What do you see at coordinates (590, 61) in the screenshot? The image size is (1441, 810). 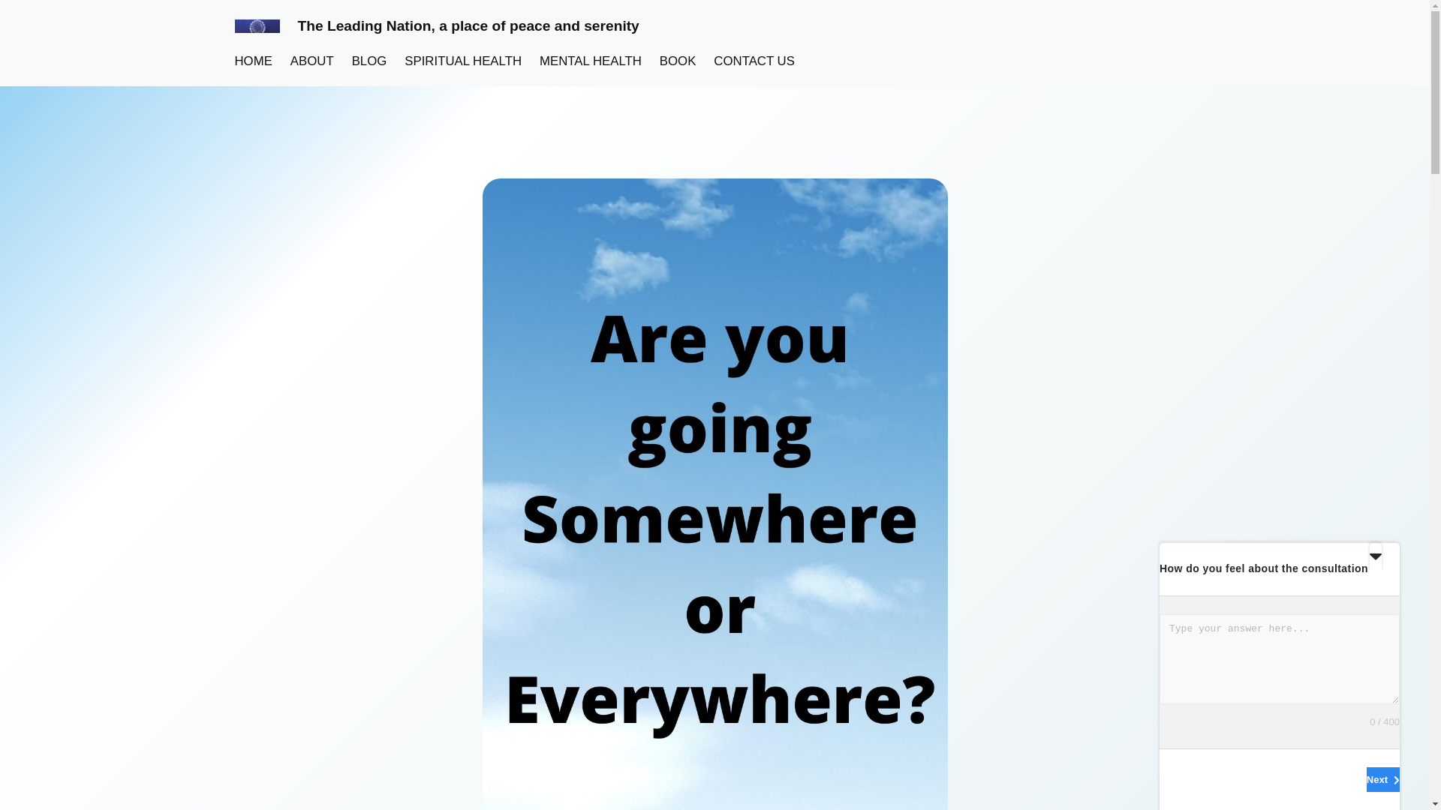 I see `MENTAL HEALTH` at bounding box center [590, 61].